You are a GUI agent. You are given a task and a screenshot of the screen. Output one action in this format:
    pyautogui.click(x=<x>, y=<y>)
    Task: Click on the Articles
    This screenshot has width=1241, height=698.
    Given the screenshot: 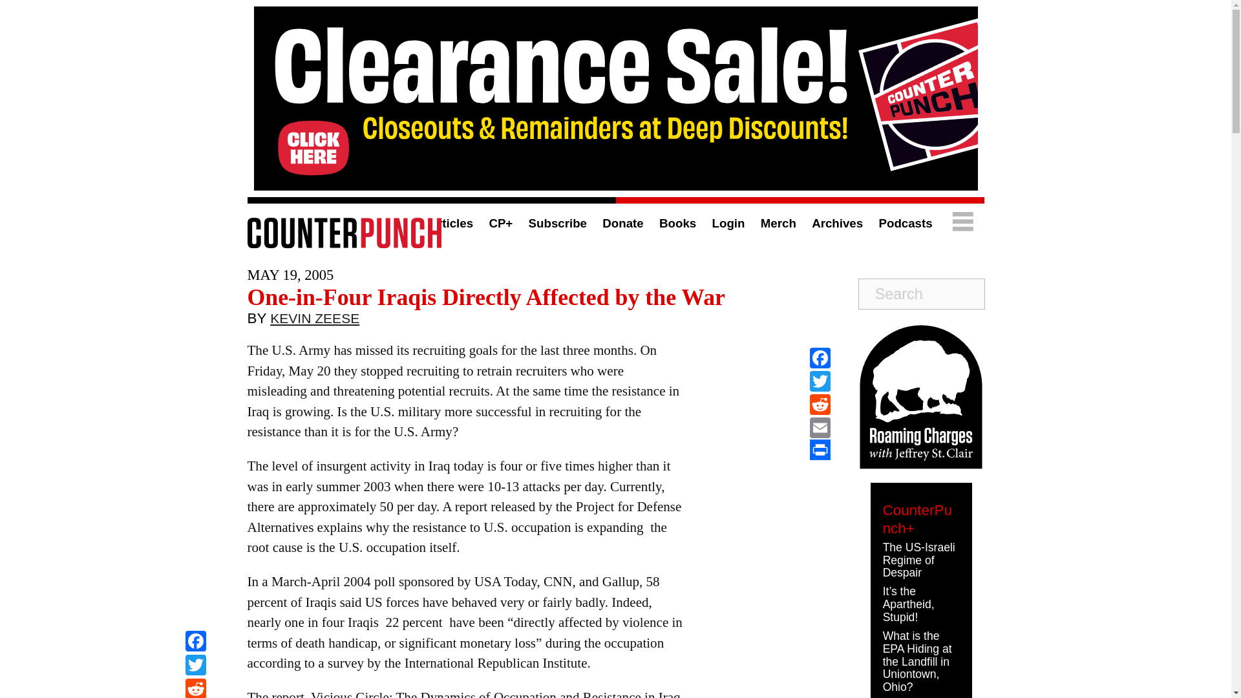 What is the action you would take?
    pyautogui.click(x=450, y=223)
    